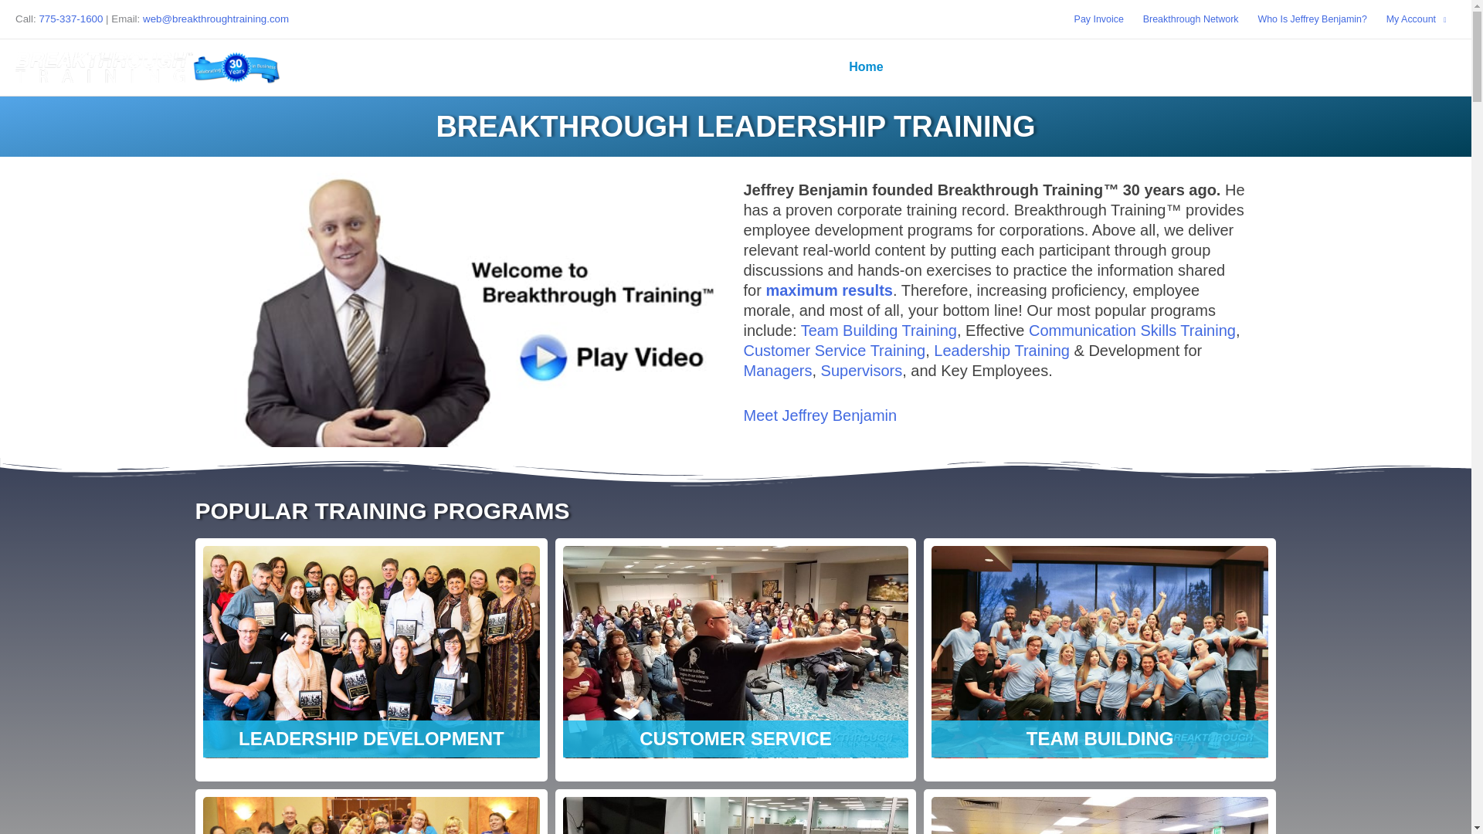  What do you see at coordinates (924, 66) in the screenshot?
I see `News` at bounding box center [924, 66].